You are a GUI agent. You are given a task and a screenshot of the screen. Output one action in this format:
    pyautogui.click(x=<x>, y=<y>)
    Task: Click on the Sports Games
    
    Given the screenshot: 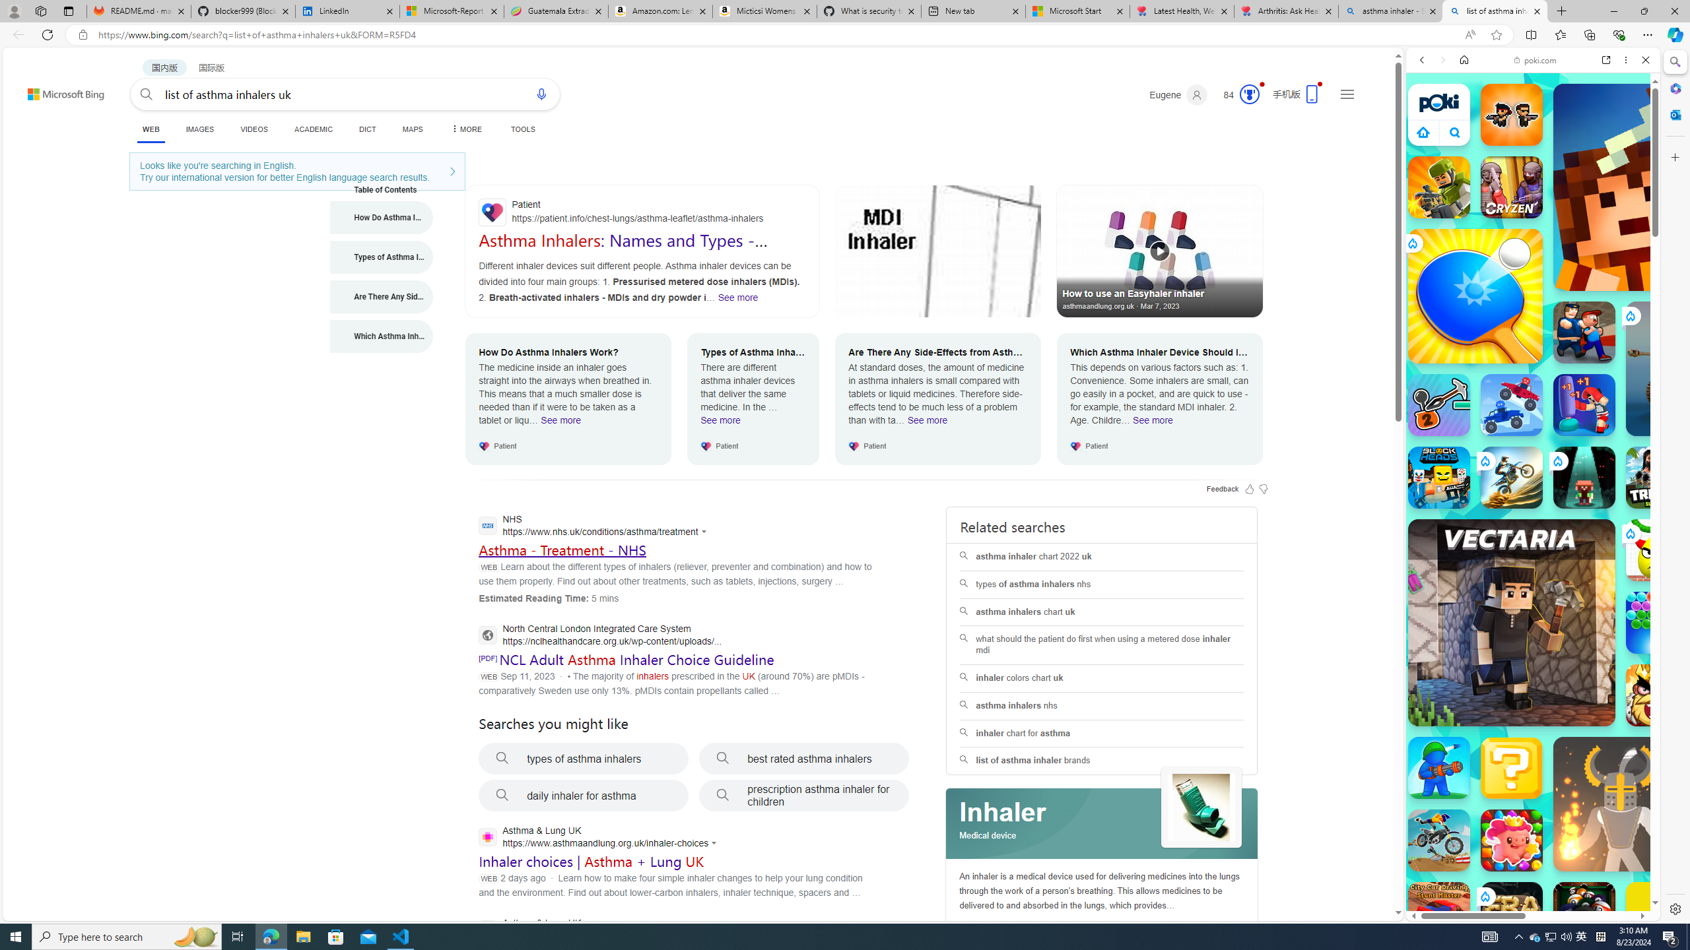 What is the action you would take?
    pyautogui.click(x=1533, y=439)
    